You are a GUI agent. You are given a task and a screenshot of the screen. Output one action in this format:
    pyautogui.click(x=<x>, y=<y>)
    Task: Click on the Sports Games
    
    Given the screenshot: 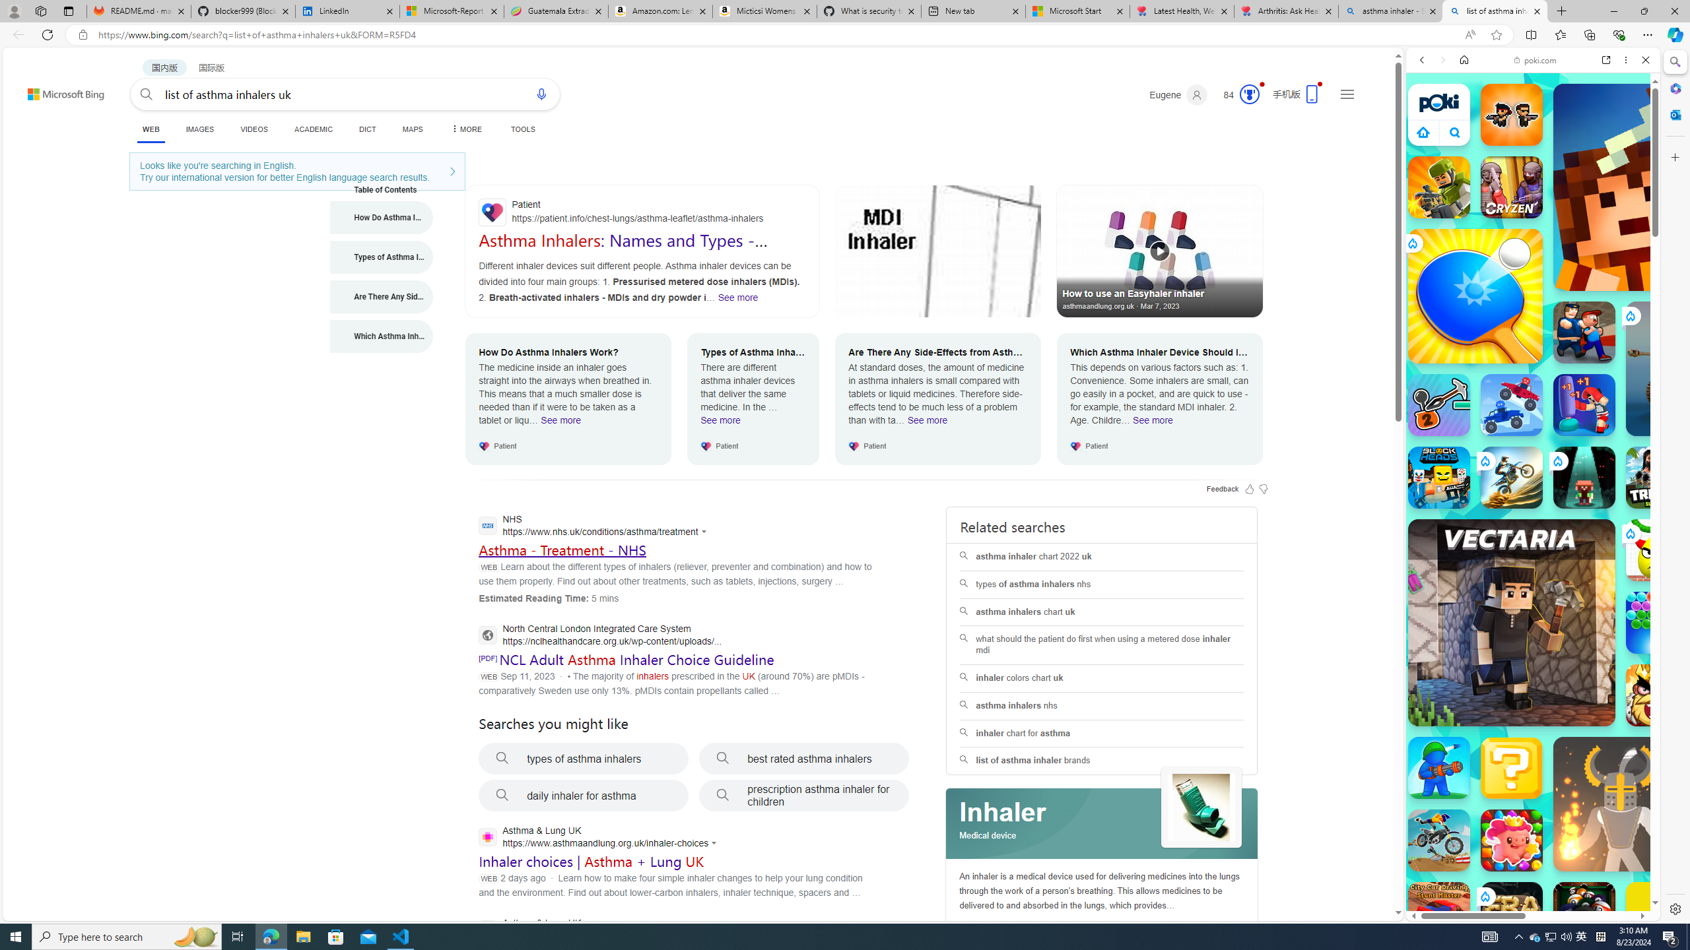 What is the action you would take?
    pyautogui.click(x=1533, y=439)
    